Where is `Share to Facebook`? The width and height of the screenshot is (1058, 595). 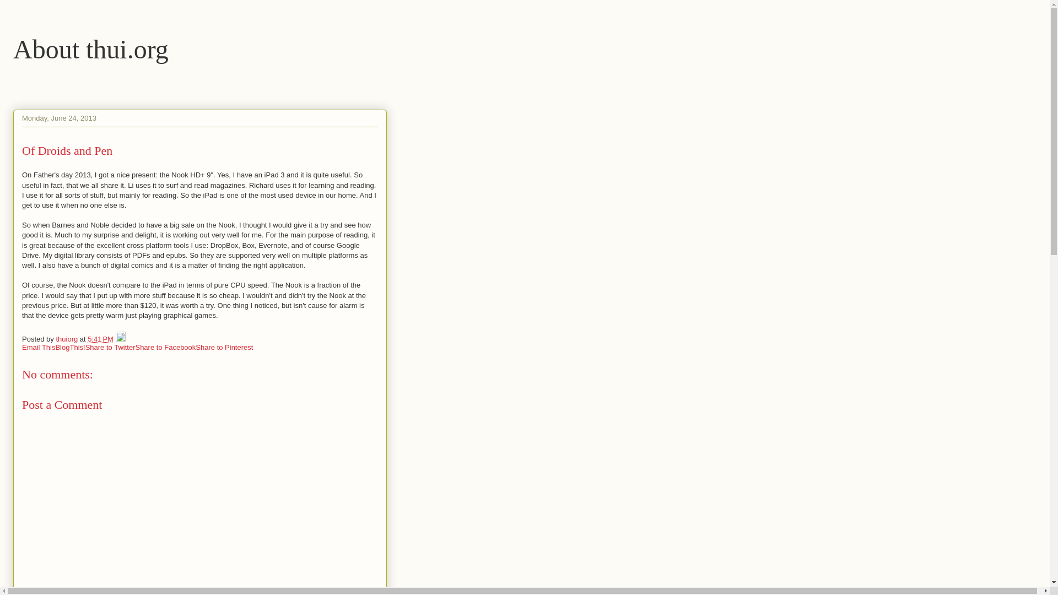
Share to Facebook is located at coordinates (165, 347).